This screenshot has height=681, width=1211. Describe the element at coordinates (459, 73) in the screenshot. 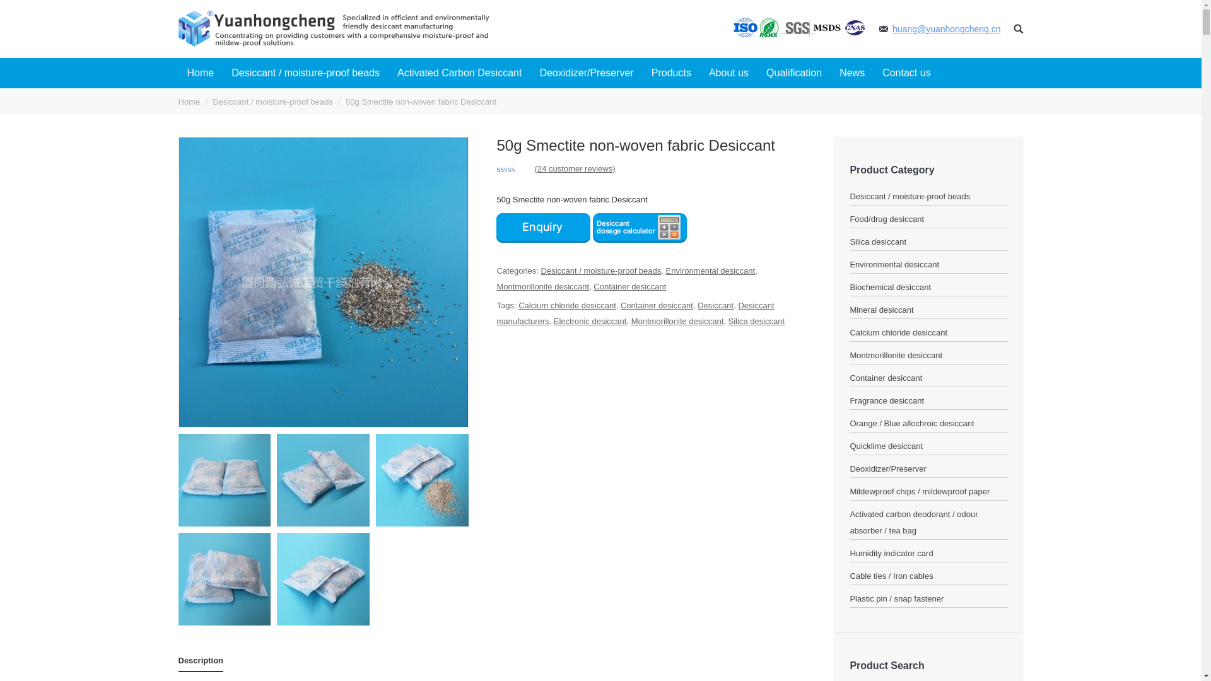

I see `Activated Carbon Desiccant` at that location.